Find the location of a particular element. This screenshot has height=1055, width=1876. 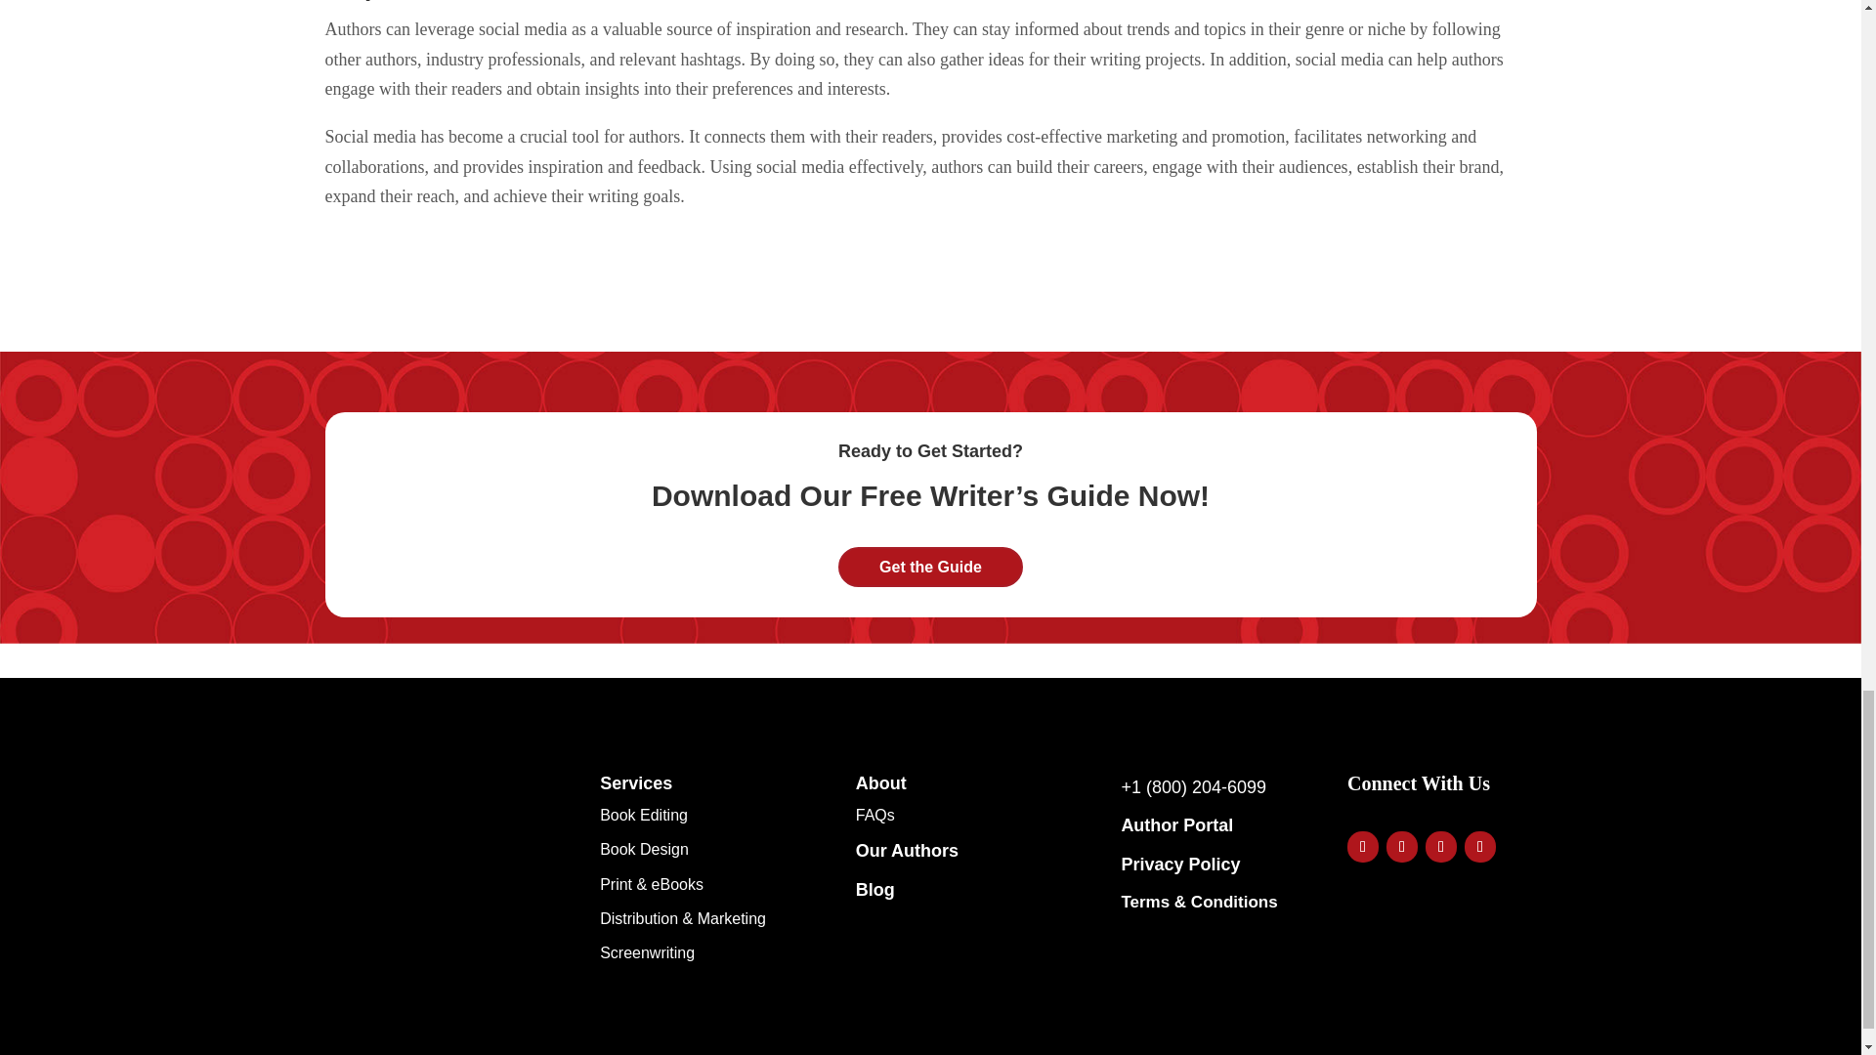

Follow on Facebook is located at coordinates (1362, 847).